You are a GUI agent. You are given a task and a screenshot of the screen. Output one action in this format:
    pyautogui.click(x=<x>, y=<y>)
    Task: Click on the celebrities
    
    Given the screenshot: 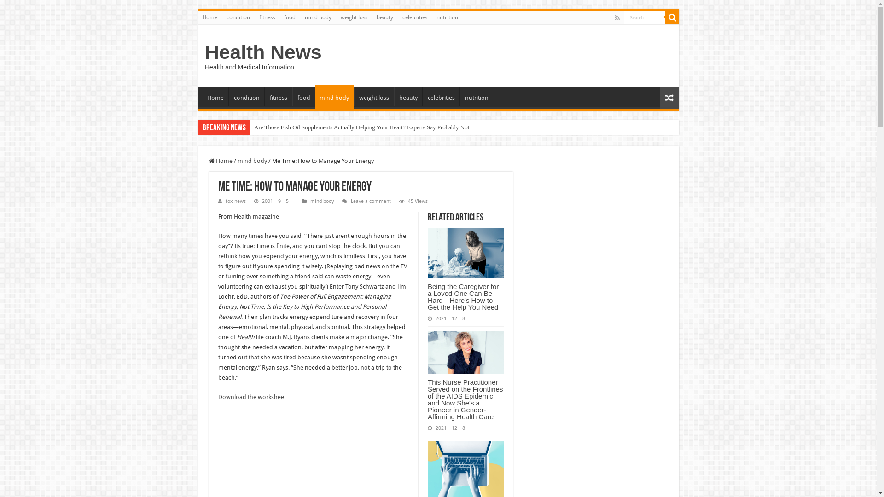 What is the action you would take?
    pyautogui.click(x=441, y=97)
    